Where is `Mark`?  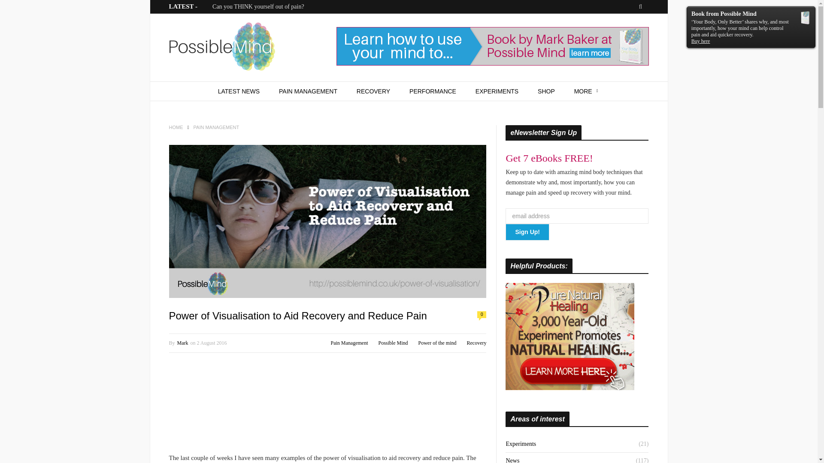 Mark is located at coordinates (183, 343).